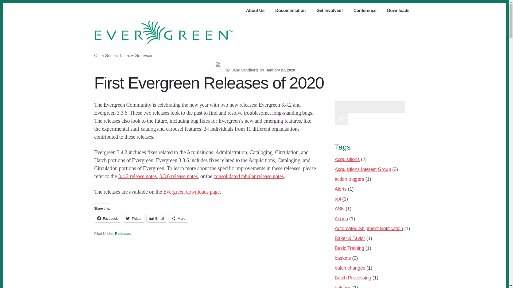 This screenshot has width=513, height=288. Describe the element at coordinates (107, 218) in the screenshot. I see `Click to share on Facebook` at that location.